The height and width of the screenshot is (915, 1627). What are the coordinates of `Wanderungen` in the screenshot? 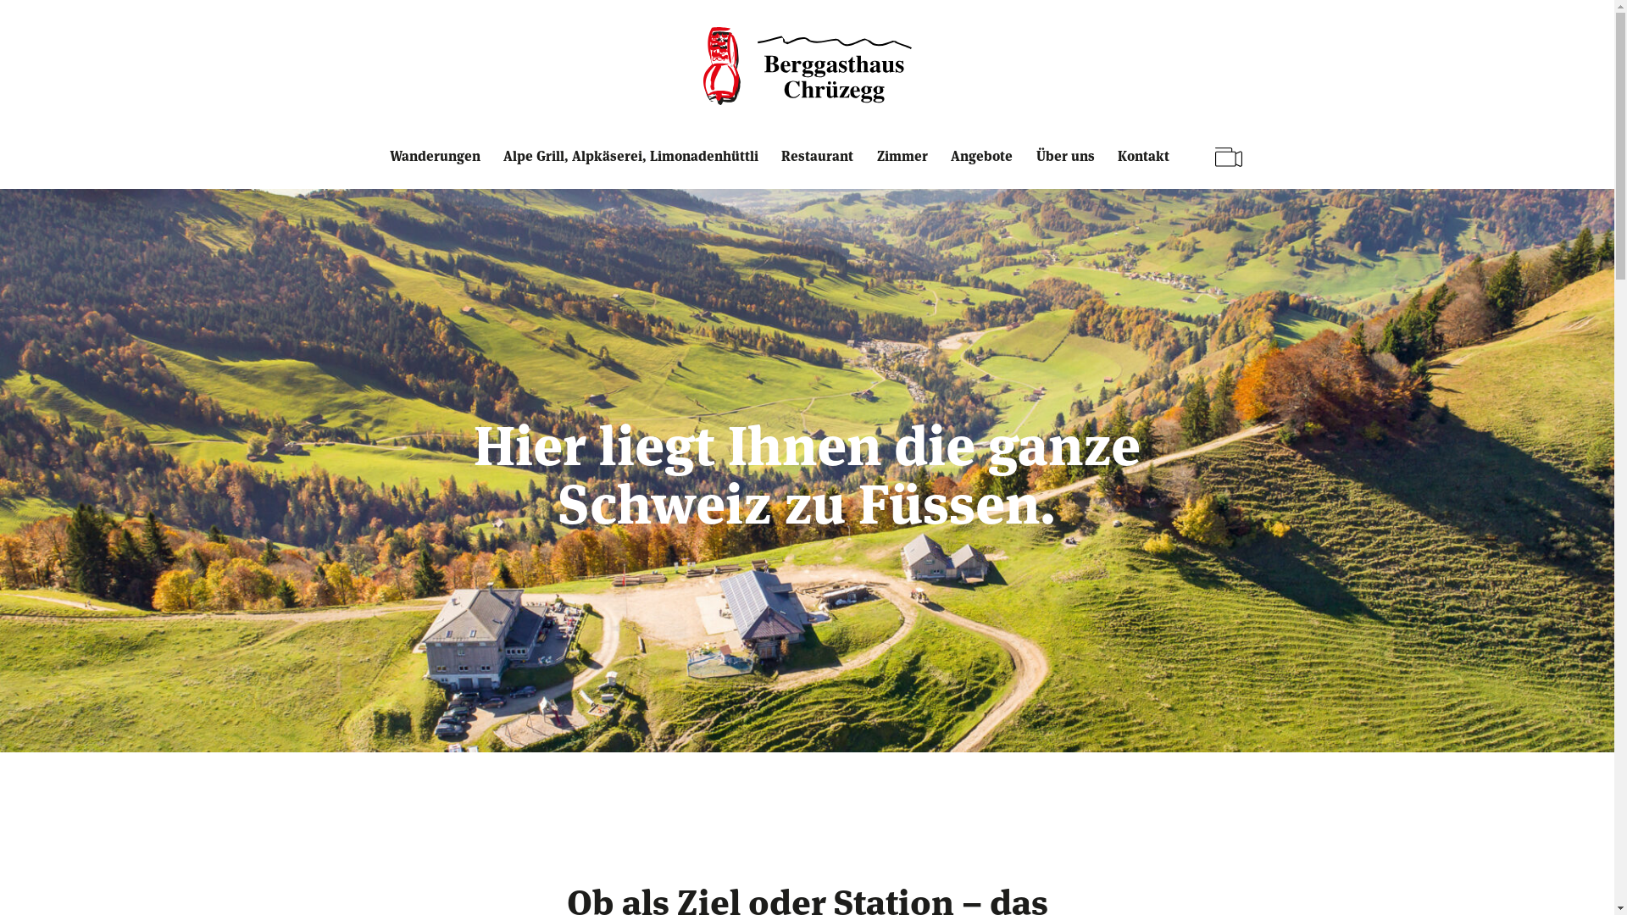 It's located at (439, 168).